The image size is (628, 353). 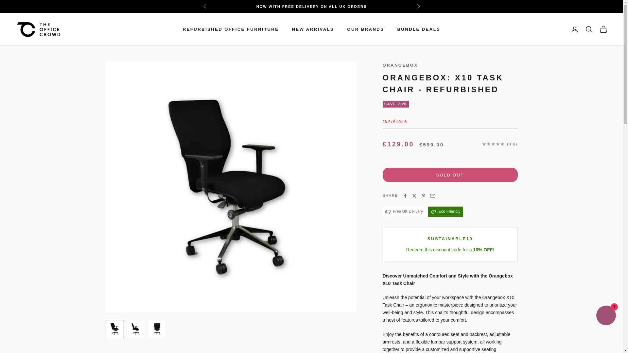 I want to click on Open account page, so click(x=574, y=29).